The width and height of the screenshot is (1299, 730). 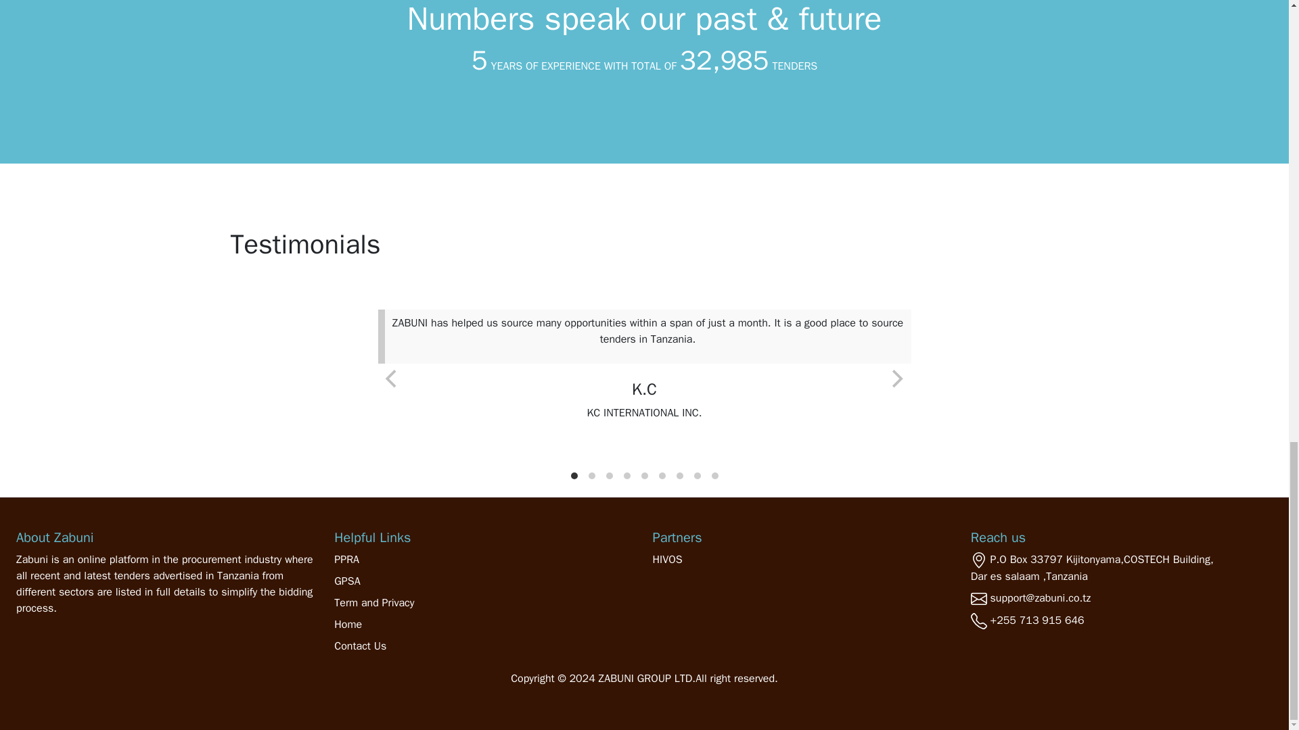 I want to click on GPSA, so click(x=484, y=581).